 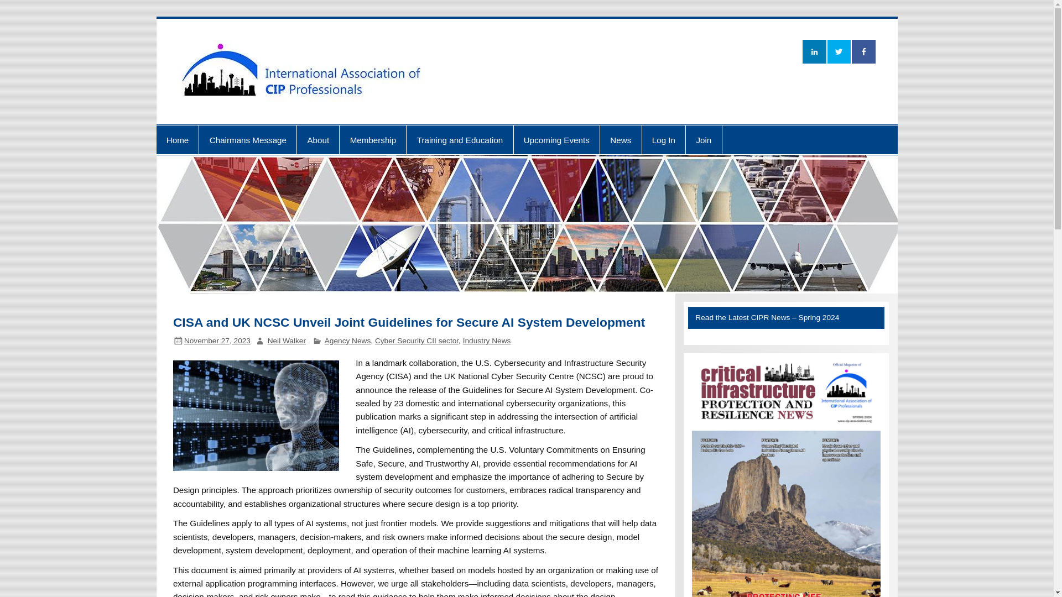 I want to click on Agency News, so click(x=347, y=341).